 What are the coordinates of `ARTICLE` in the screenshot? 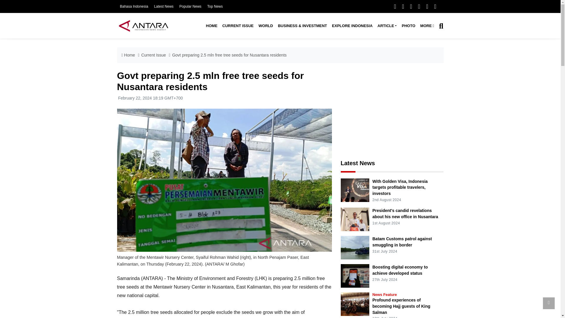 It's located at (387, 26).